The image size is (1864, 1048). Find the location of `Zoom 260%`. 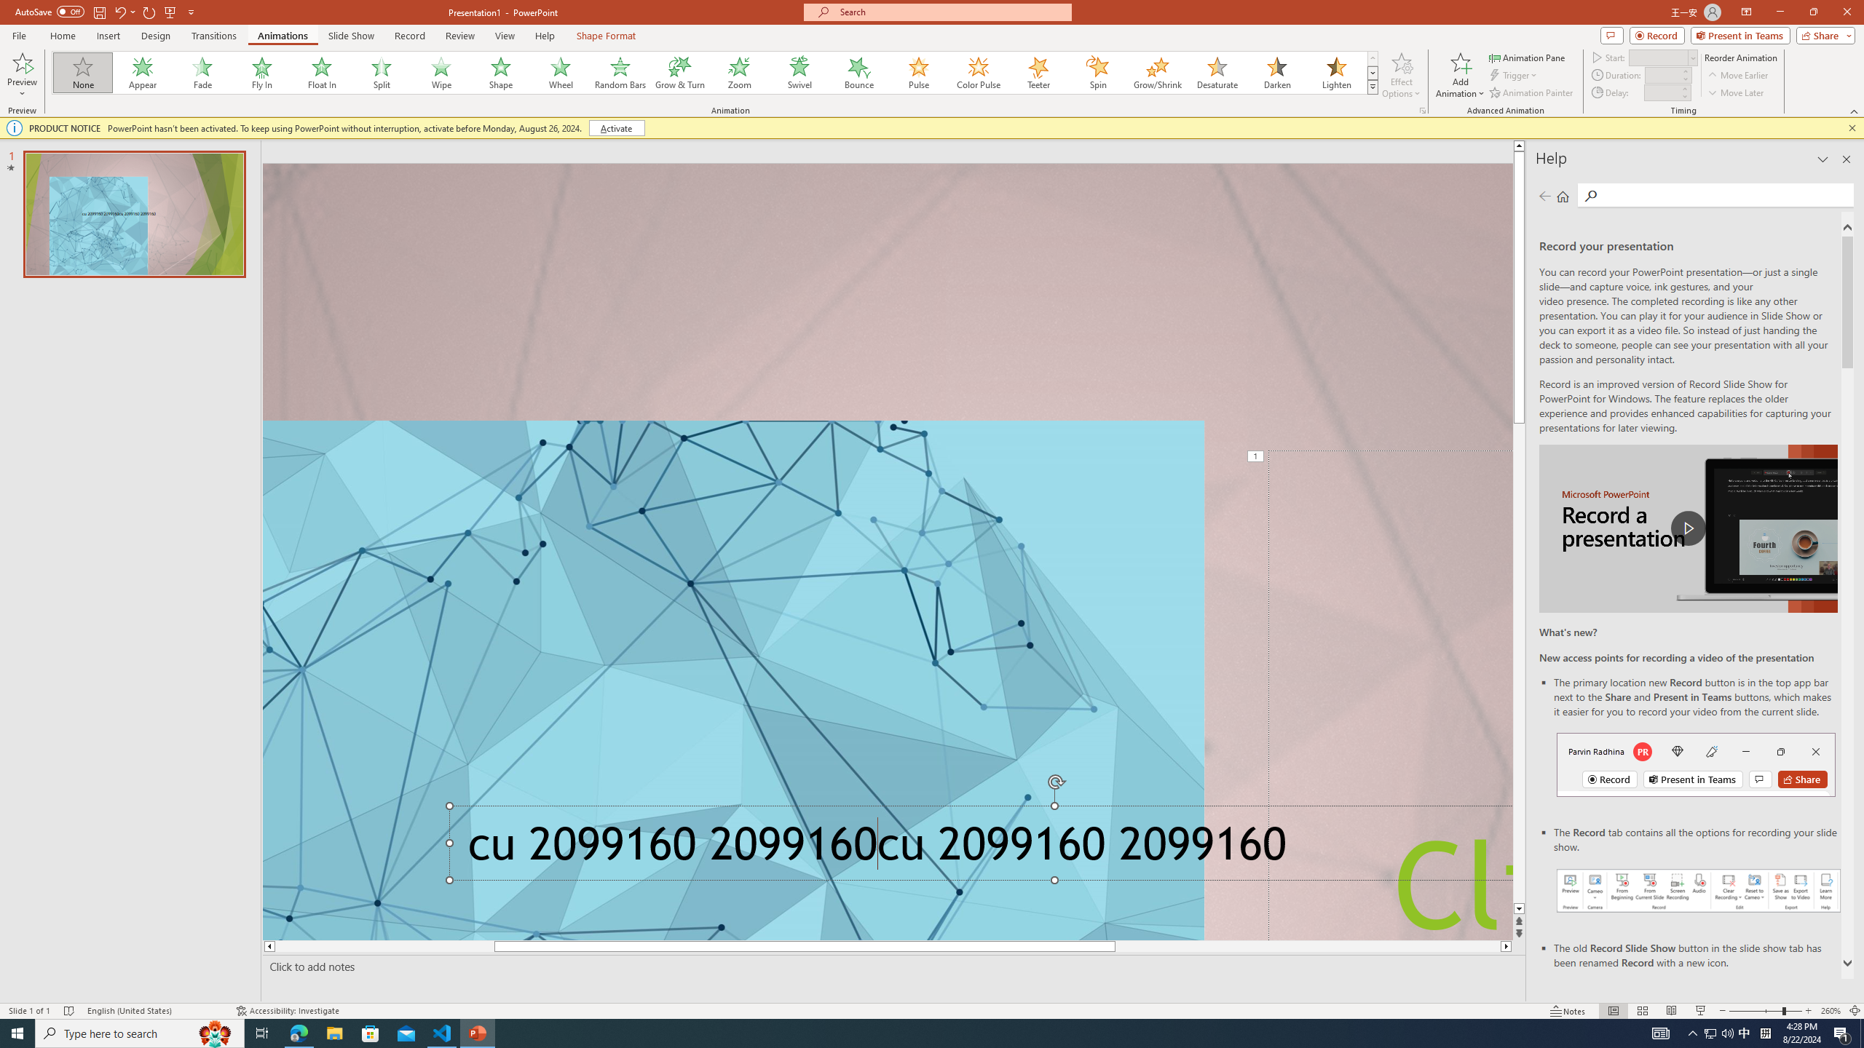

Zoom 260% is located at coordinates (1831, 1011).